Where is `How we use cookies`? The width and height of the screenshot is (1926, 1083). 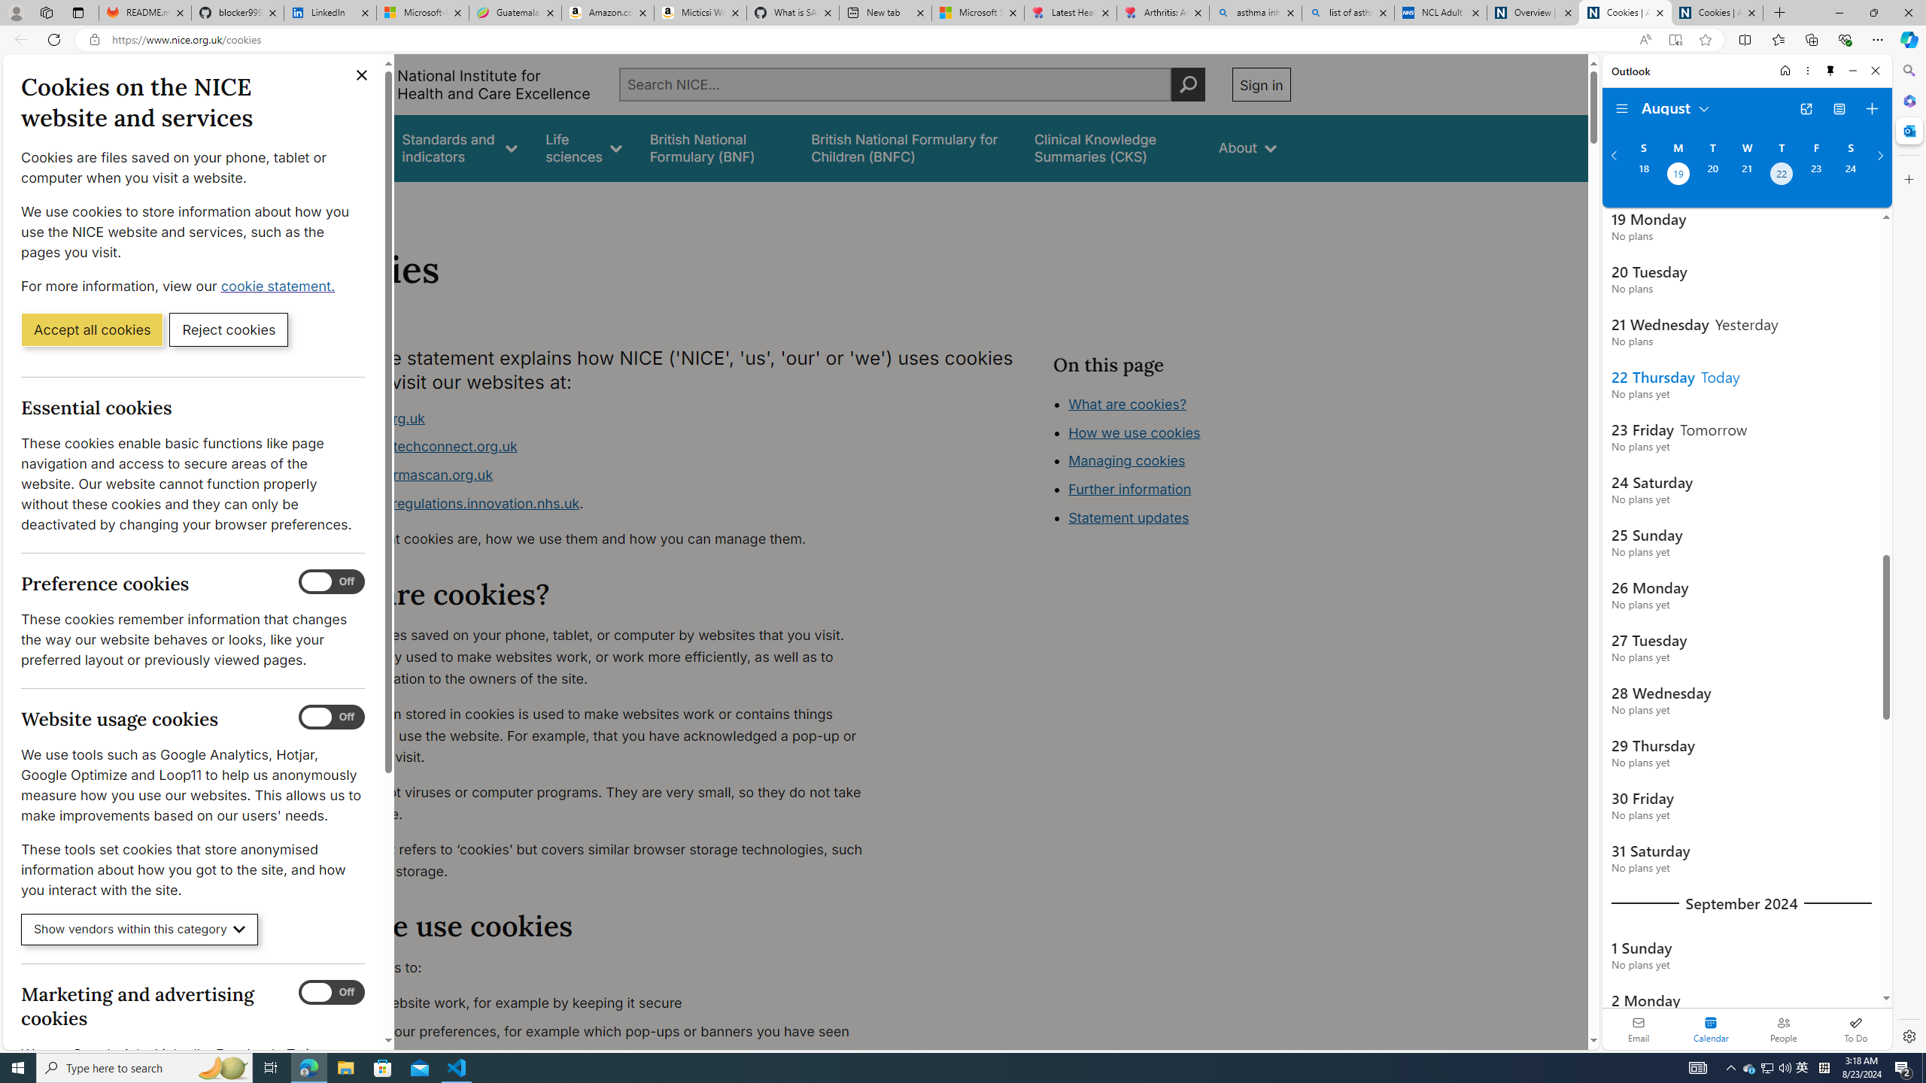
How we use cookies is located at coordinates (1134, 432).